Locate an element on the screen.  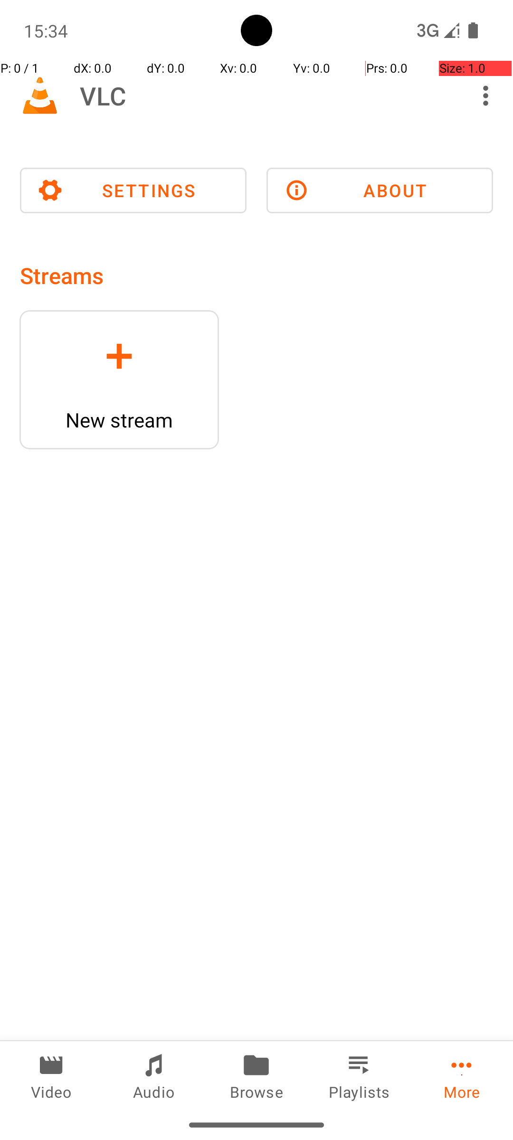
Audio is located at coordinates (154, 1075).